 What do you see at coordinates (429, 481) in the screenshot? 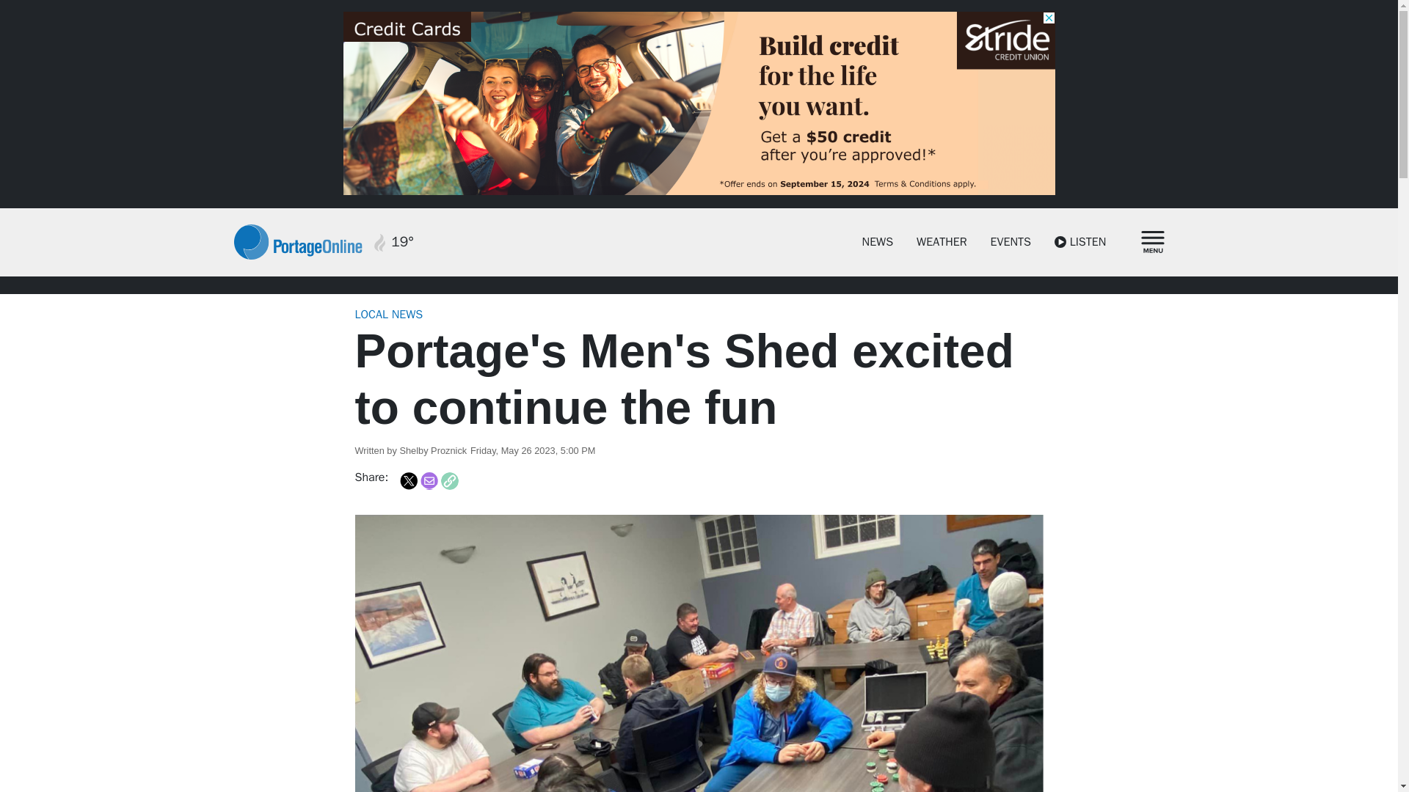
I see `Share to Email` at bounding box center [429, 481].